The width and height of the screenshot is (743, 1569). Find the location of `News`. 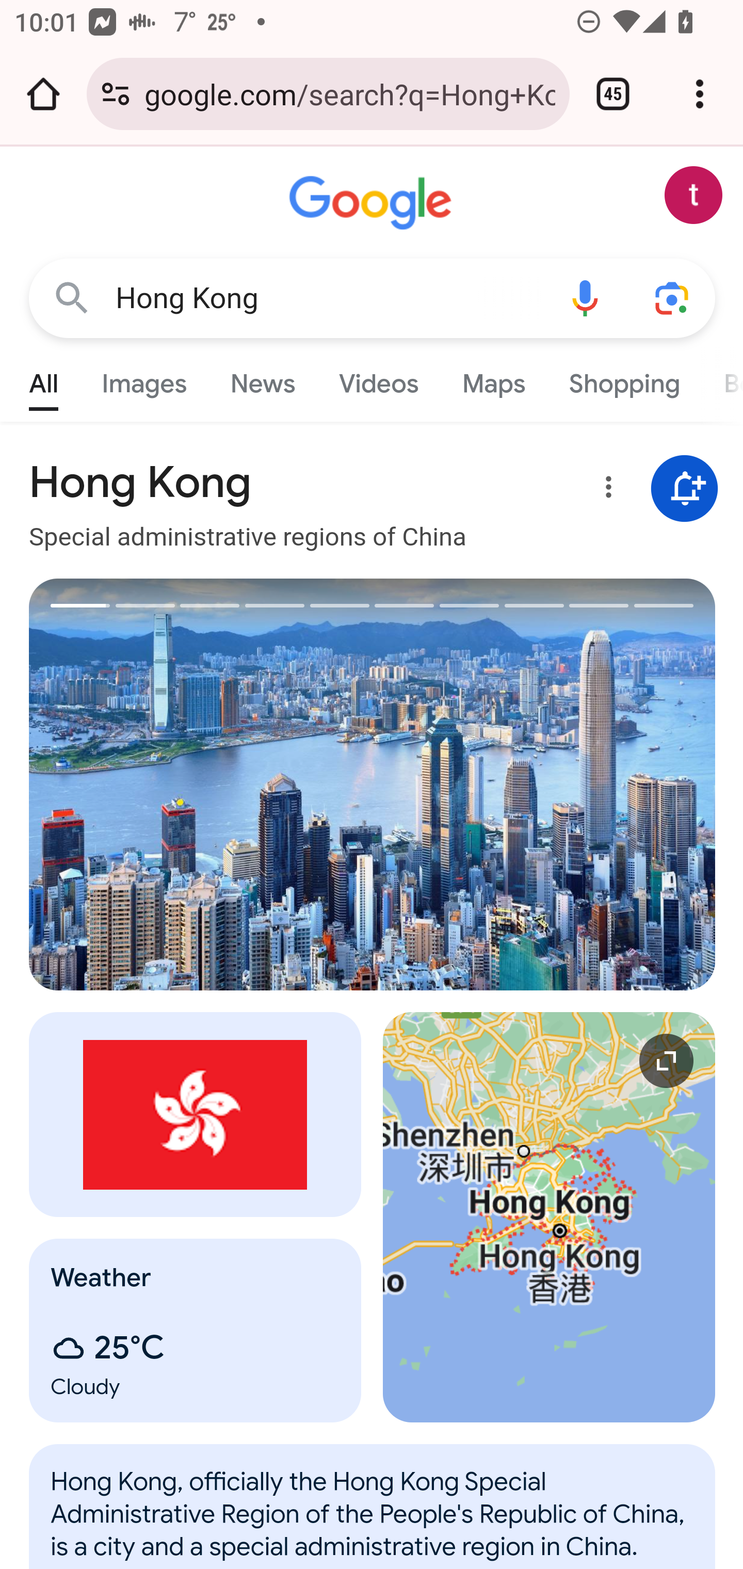

News is located at coordinates (262, 379).